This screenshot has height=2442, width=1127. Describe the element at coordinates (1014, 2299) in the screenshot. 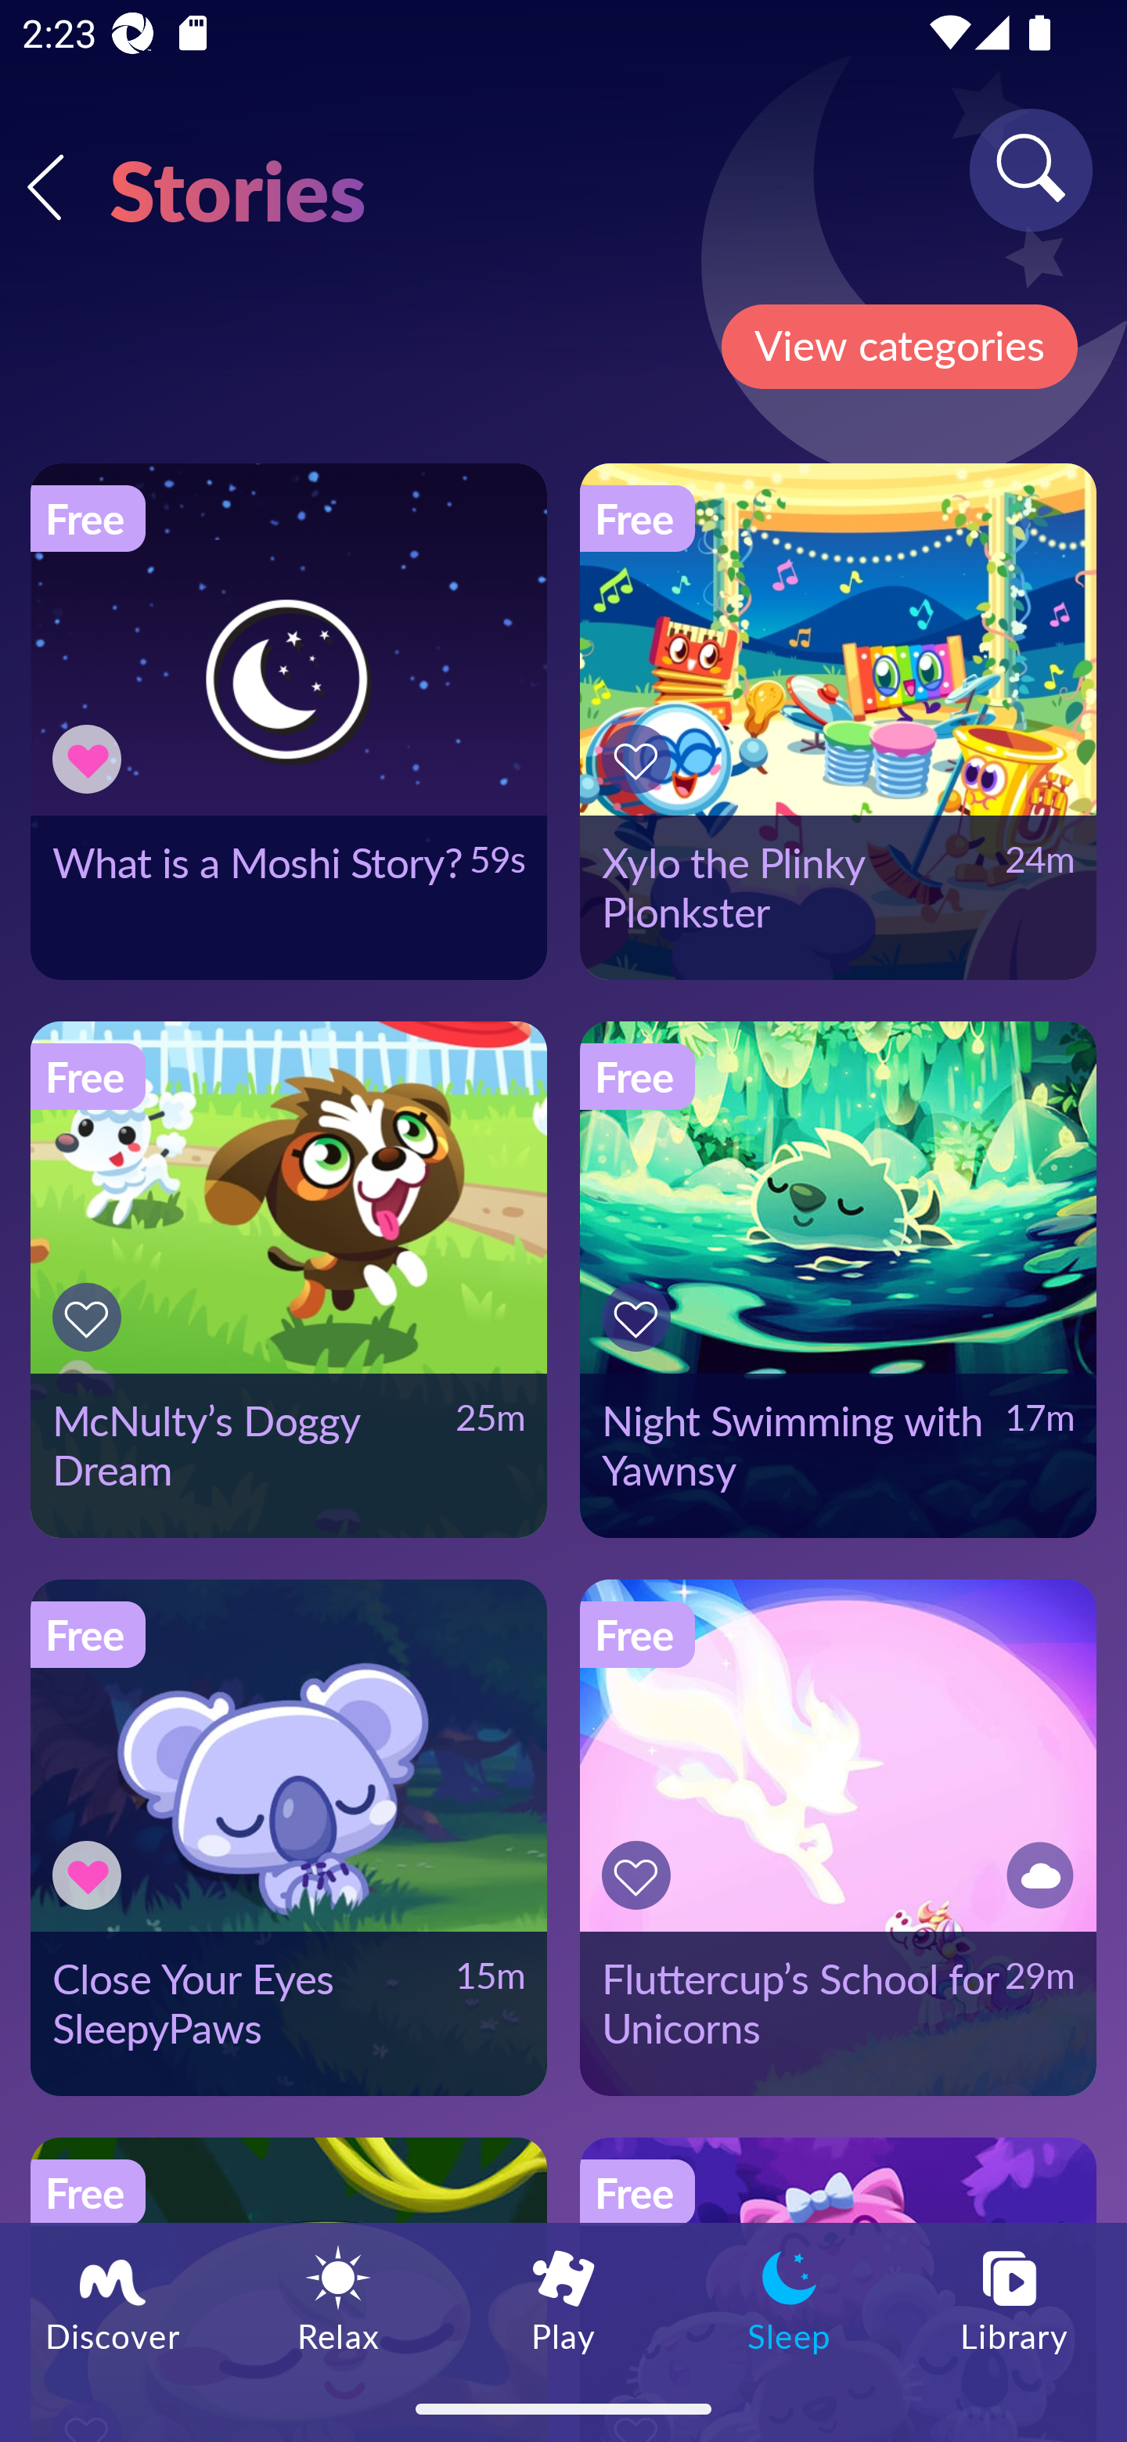

I see `Library` at that location.